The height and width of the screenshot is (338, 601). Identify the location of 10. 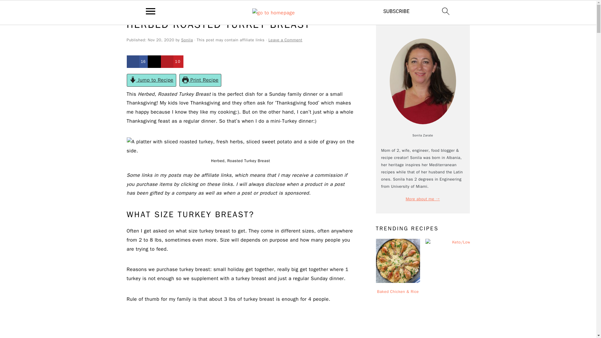
(172, 62).